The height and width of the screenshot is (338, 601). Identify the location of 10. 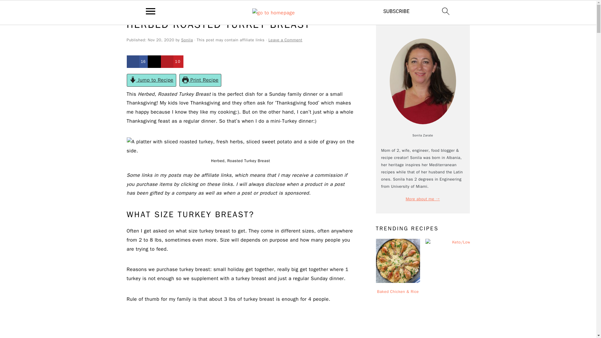
(172, 62).